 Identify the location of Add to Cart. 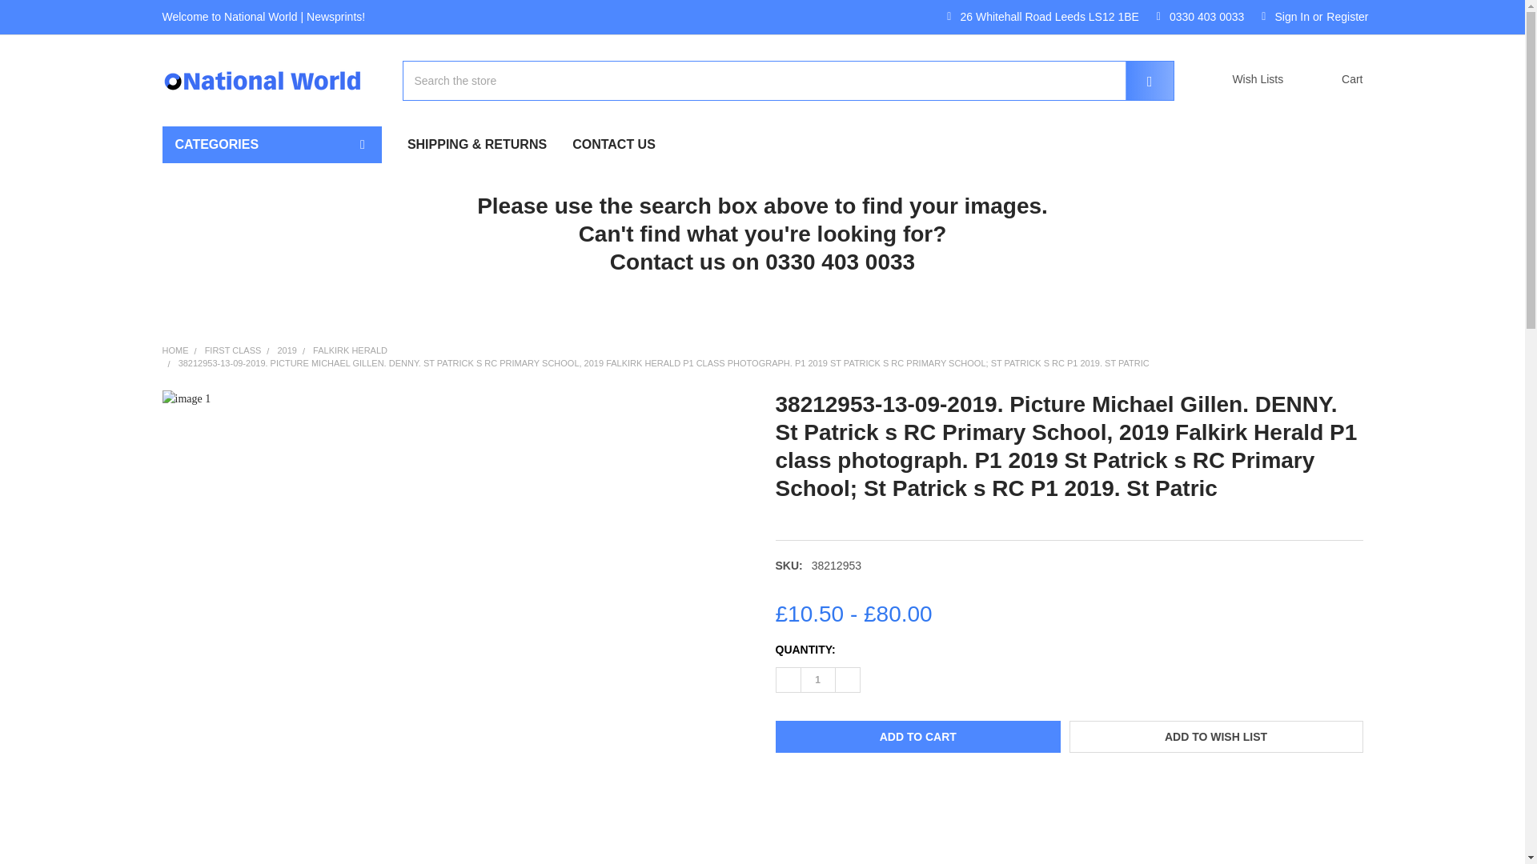
(917, 736).